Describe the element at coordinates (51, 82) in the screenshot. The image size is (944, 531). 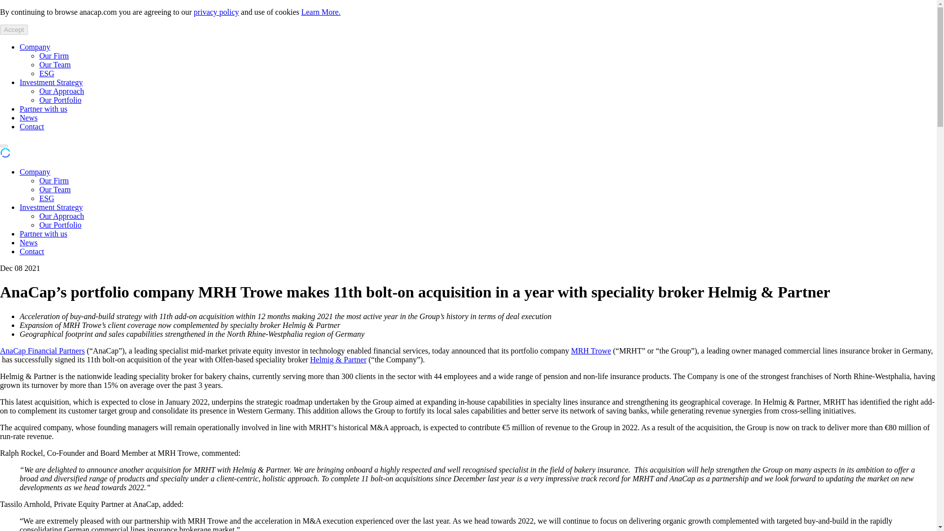
I see `Investment Strategy` at that location.